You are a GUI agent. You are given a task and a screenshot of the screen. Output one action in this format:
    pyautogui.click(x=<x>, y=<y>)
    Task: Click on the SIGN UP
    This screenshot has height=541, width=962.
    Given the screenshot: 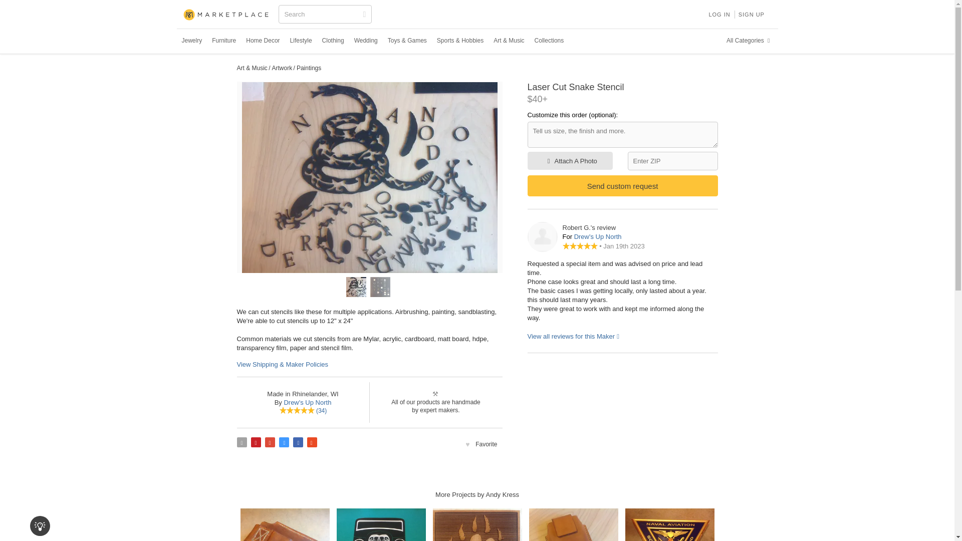 What is the action you would take?
    pyautogui.click(x=752, y=14)
    